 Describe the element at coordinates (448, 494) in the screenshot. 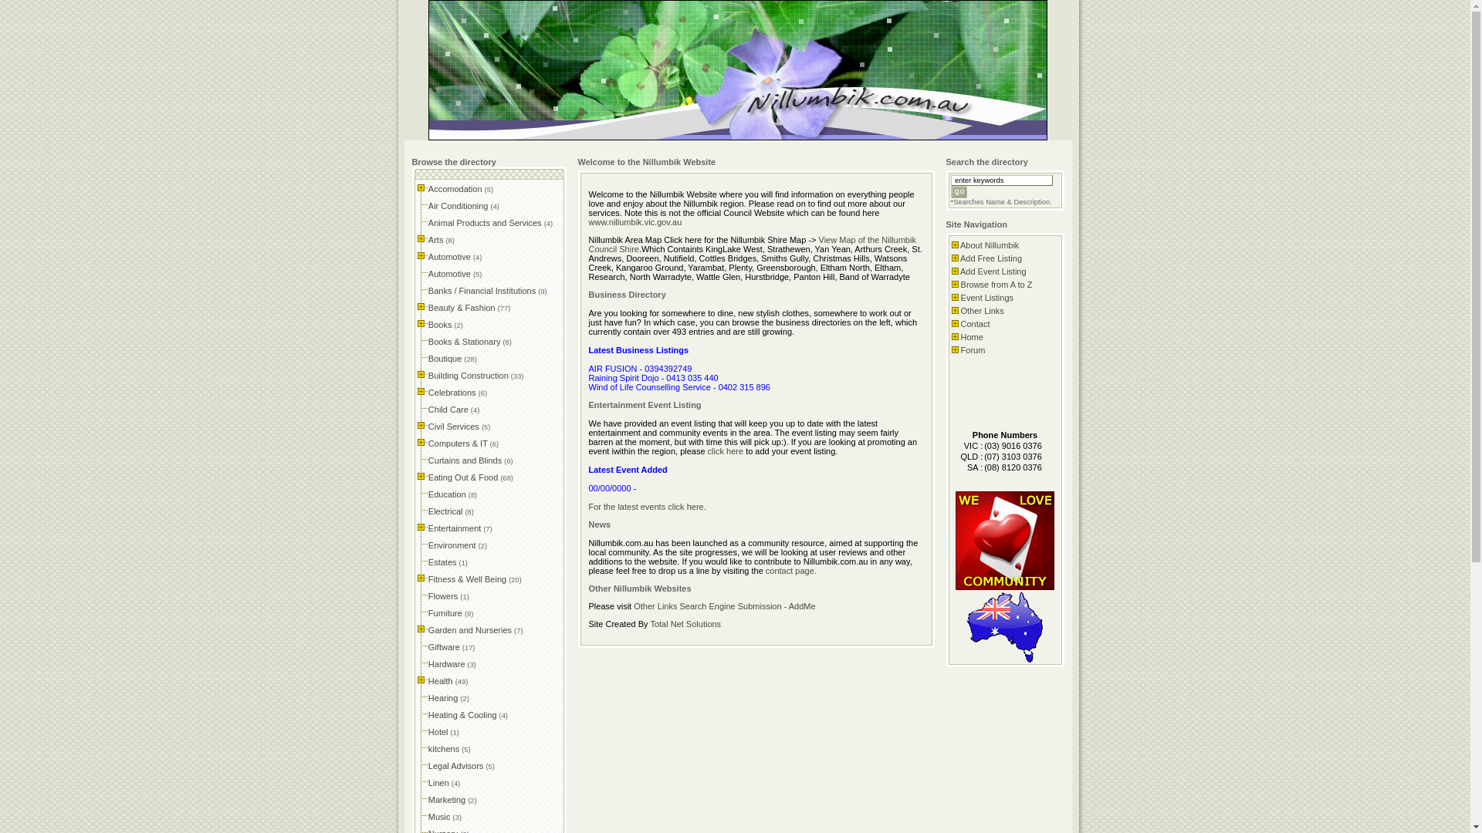

I see `Education` at that location.